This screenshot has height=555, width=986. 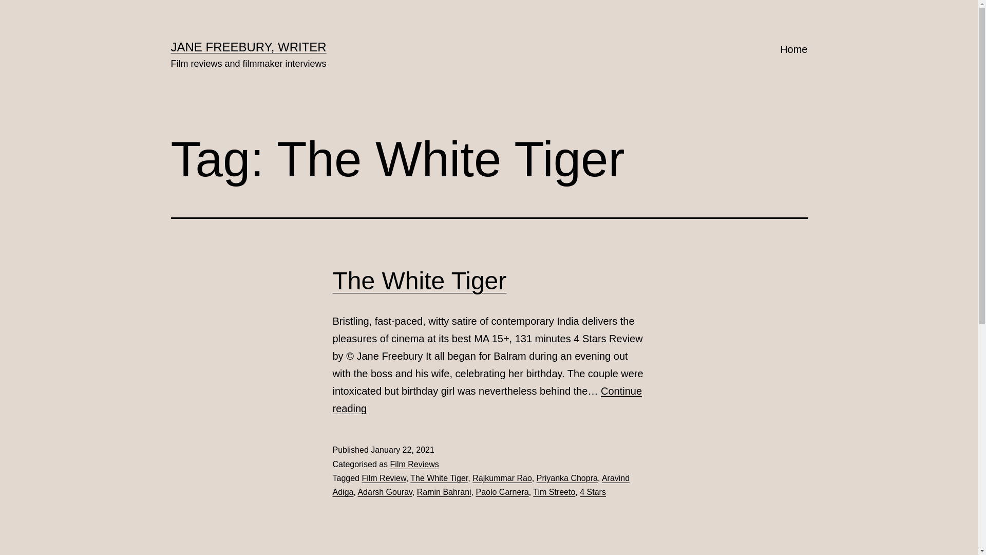 I want to click on The White Tiger, so click(x=420, y=281).